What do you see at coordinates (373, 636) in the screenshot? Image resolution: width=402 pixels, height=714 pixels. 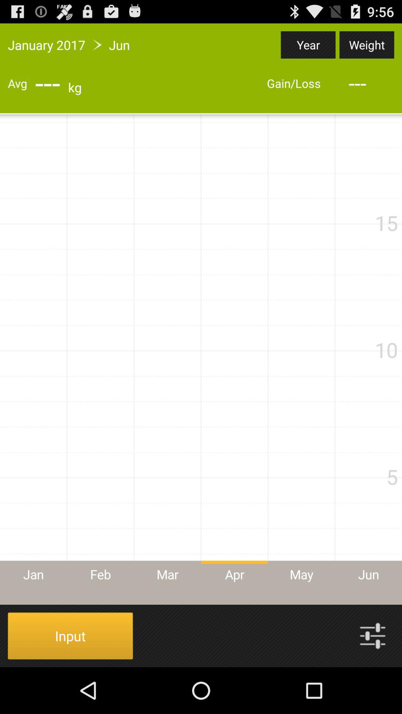 I see `choose item to the right of the input` at bounding box center [373, 636].